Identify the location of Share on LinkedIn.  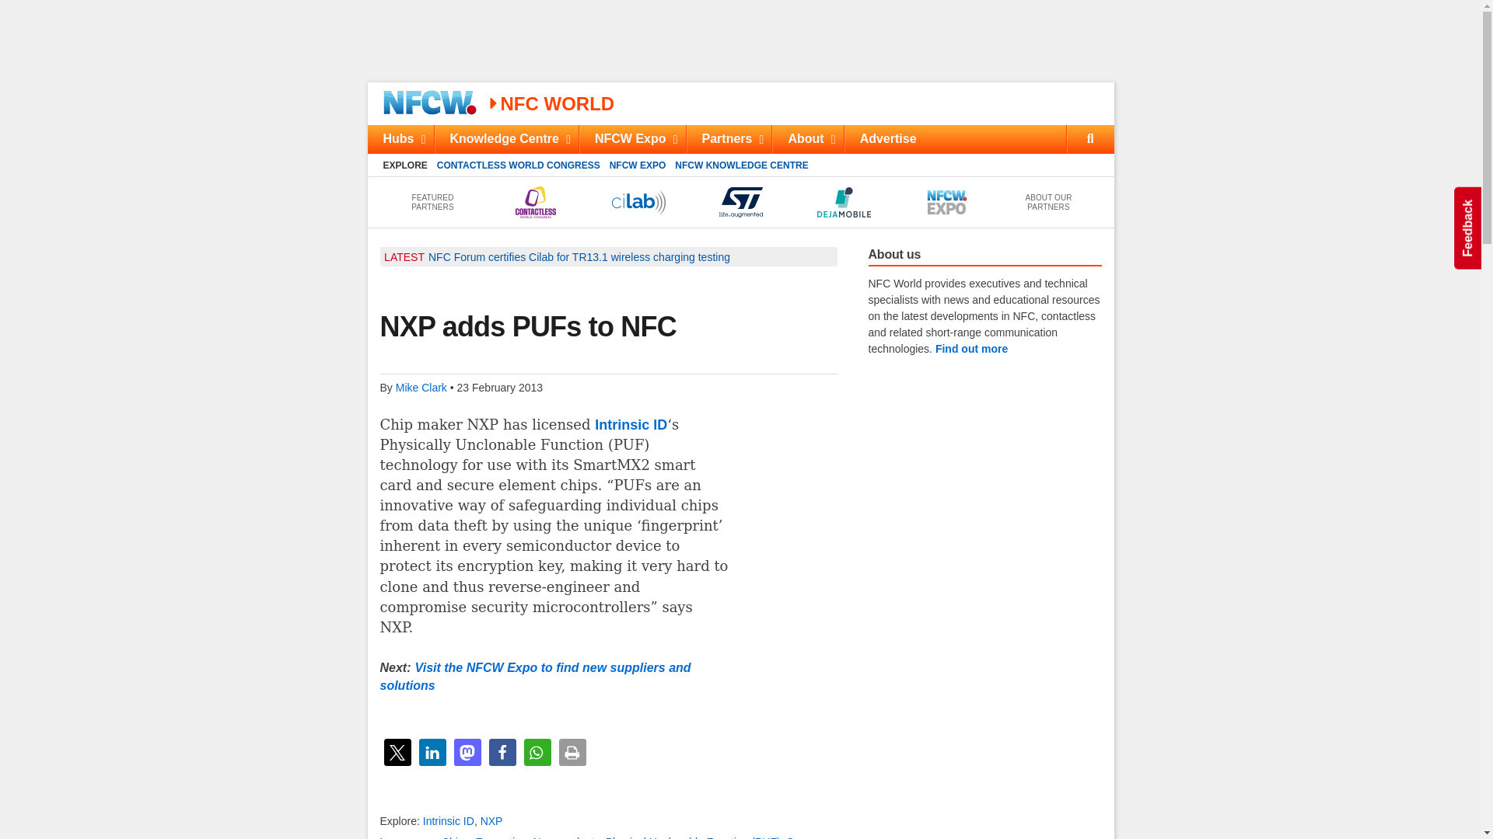
(431, 752).